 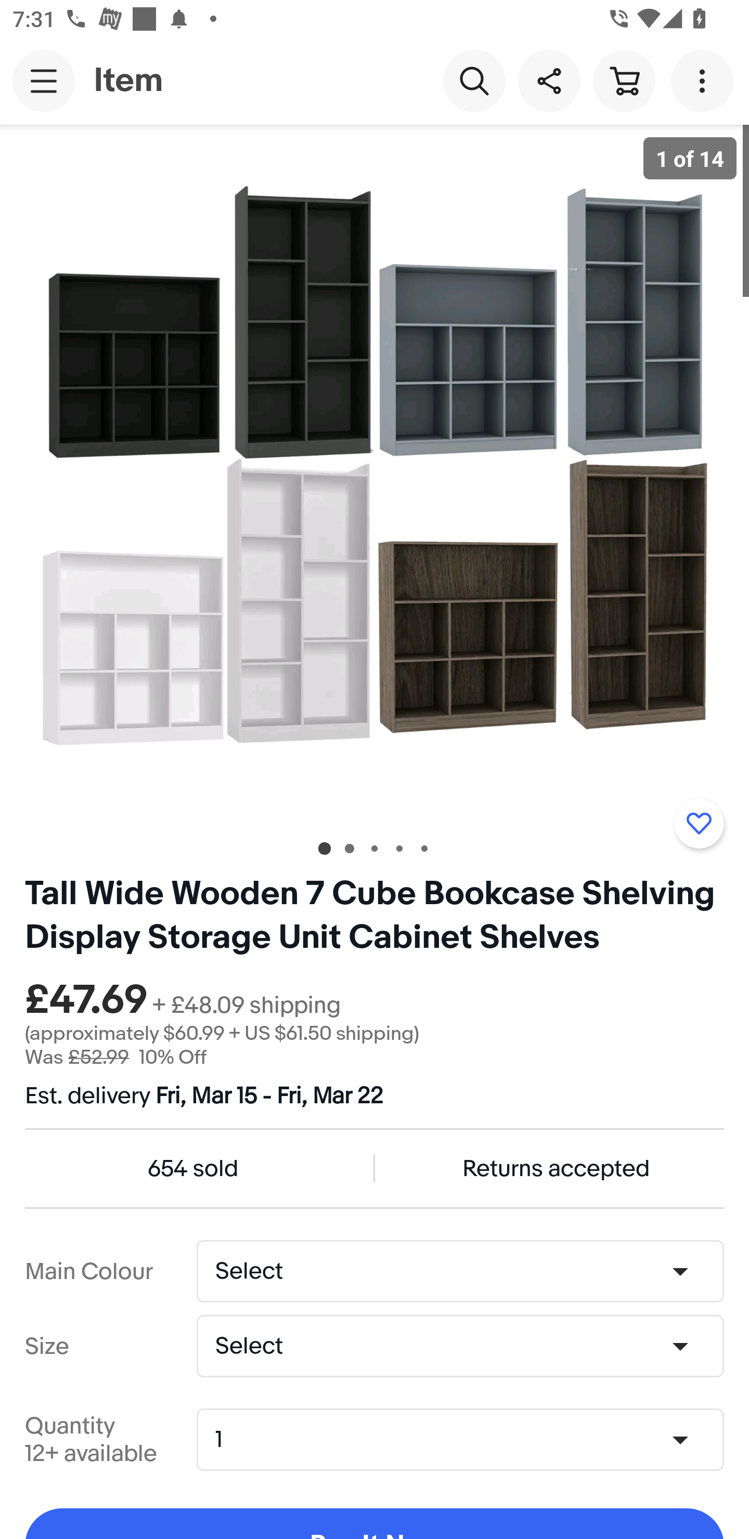 What do you see at coordinates (460, 1346) in the screenshot?
I see `Size,No selection Select` at bounding box center [460, 1346].